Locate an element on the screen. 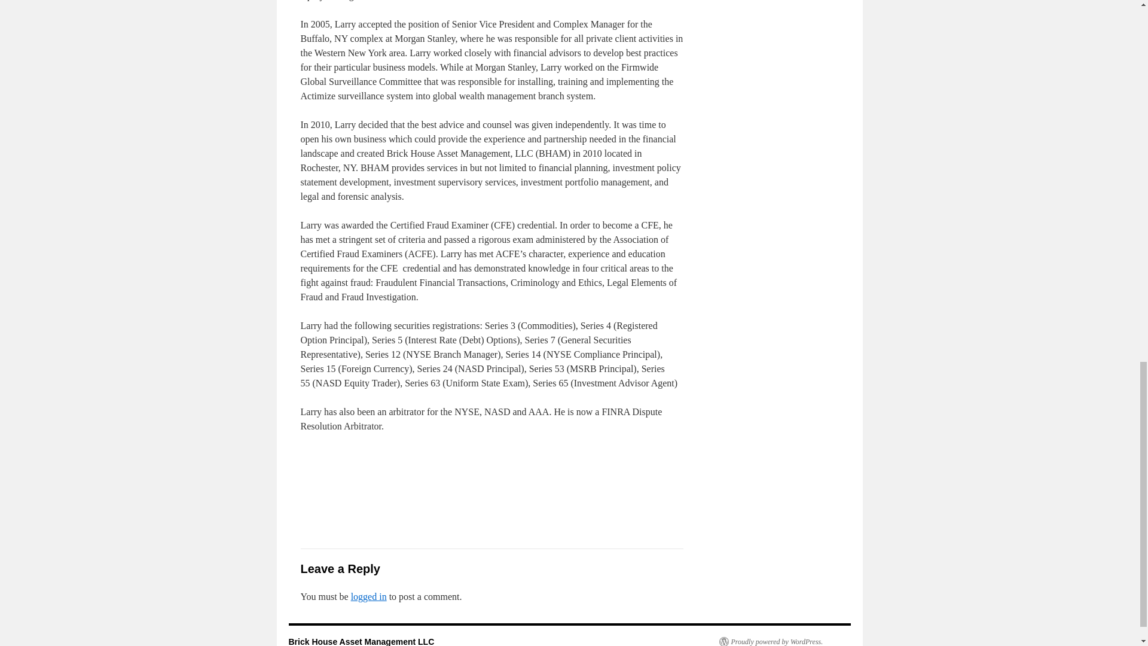 The height and width of the screenshot is (646, 1148). logged in is located at coordinates (369, 596).